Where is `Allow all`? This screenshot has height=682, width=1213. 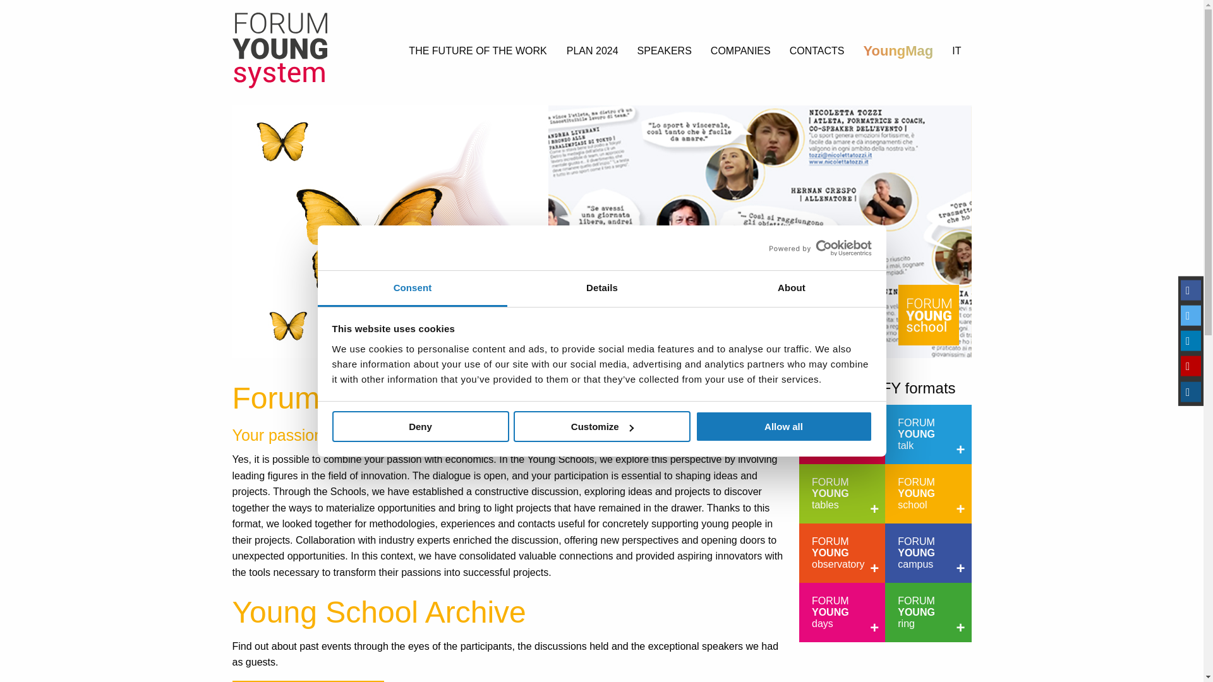
Allow all is located at coordinates (783, 426).